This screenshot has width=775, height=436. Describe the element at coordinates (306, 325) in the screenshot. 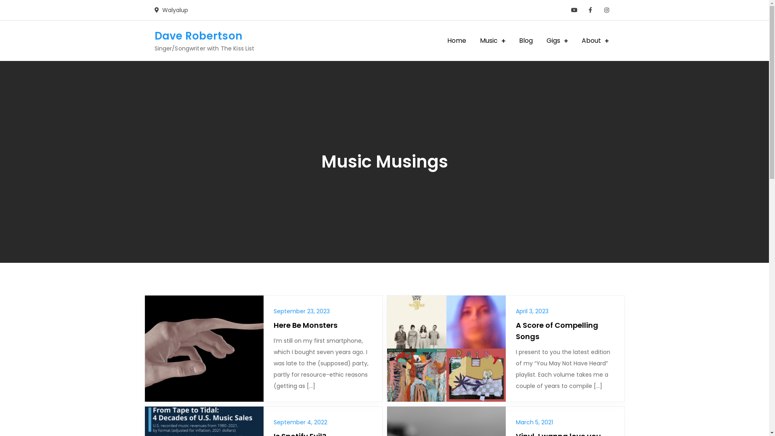

I see `Here Be Monsters` at that location.